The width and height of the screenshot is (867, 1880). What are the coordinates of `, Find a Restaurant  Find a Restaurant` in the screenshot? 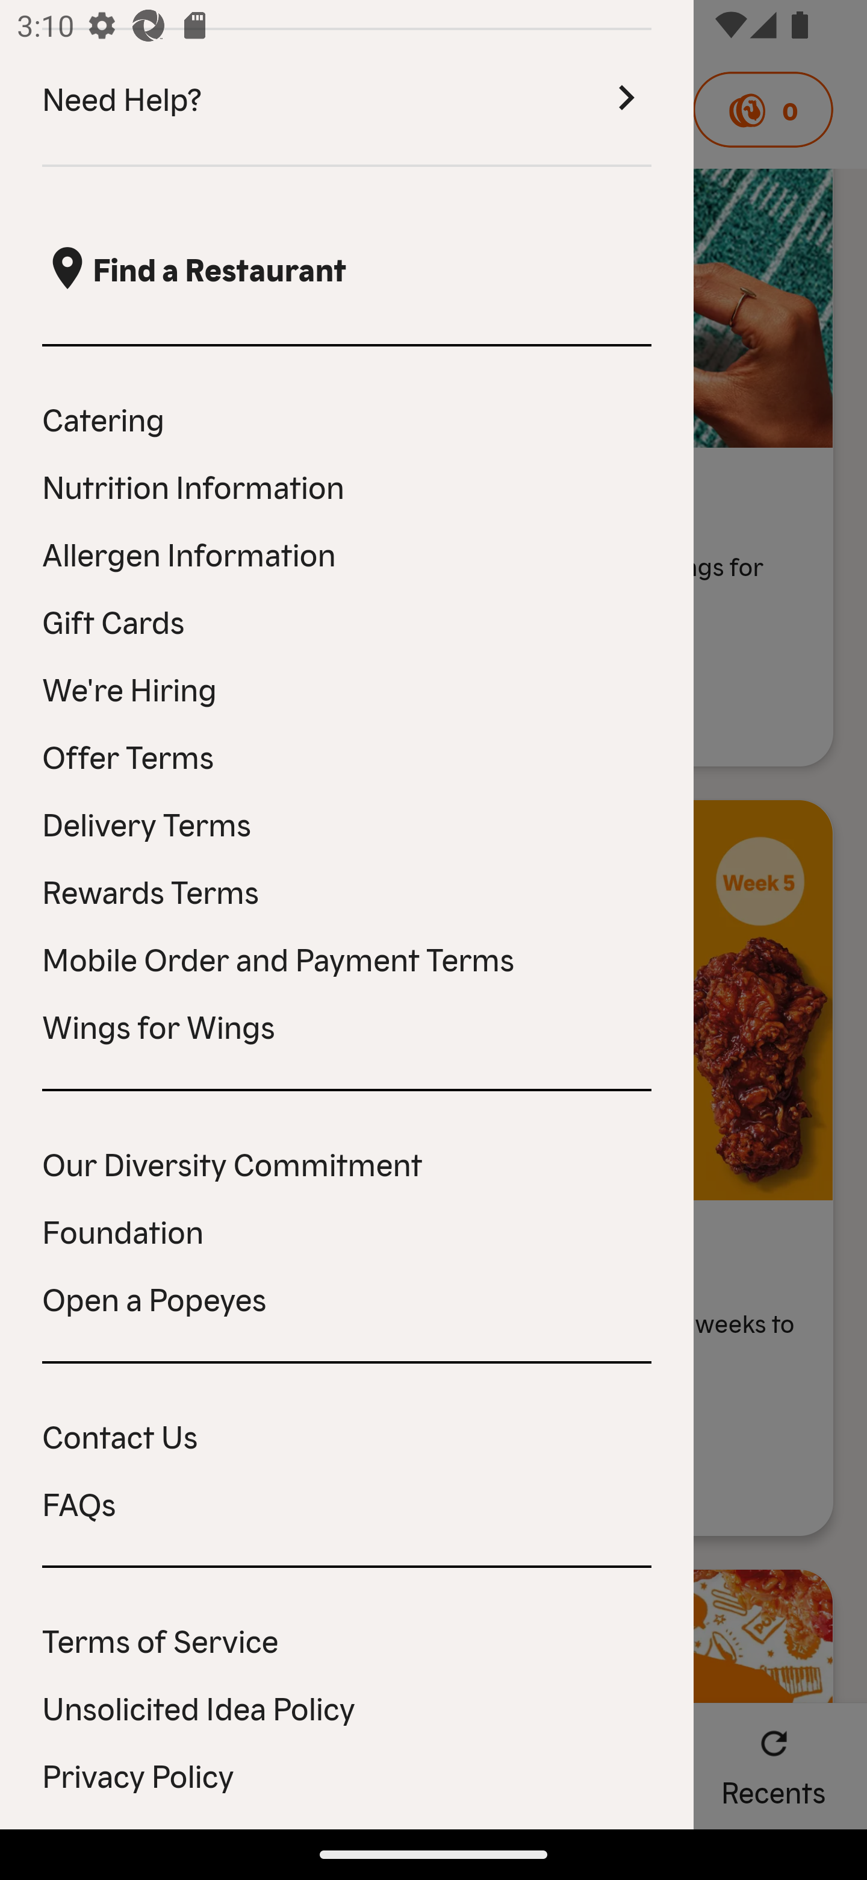 It's located at (347, 268).